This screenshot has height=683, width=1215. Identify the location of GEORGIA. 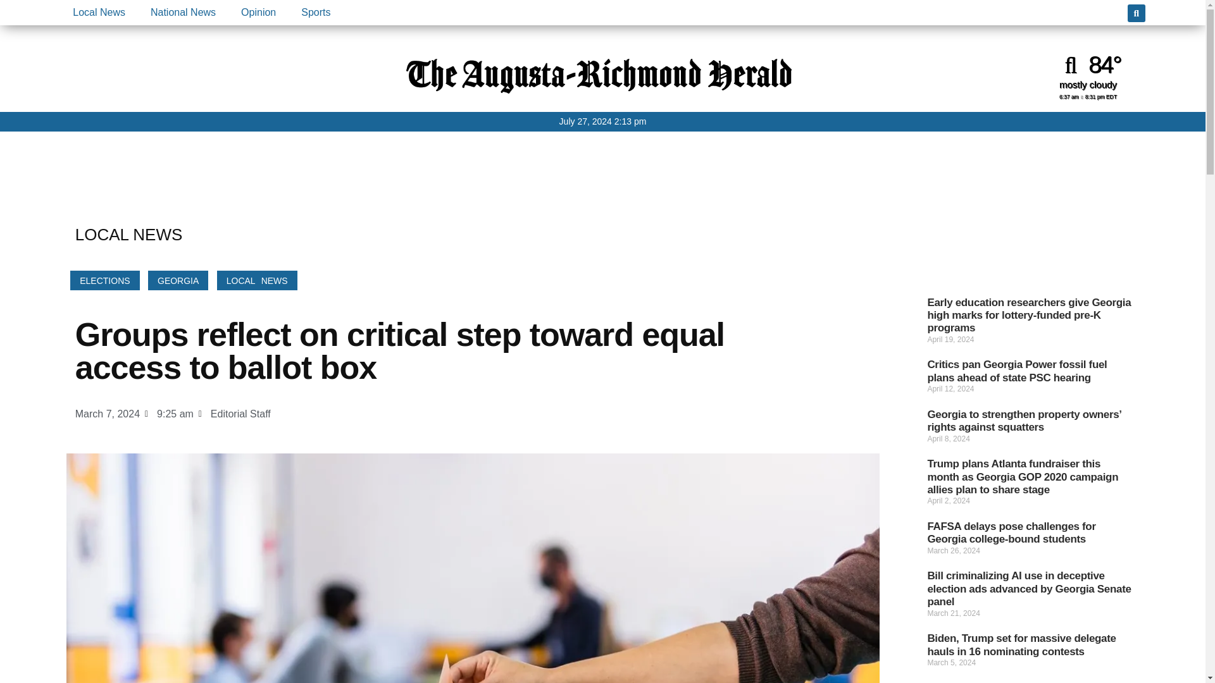
(178, 280).